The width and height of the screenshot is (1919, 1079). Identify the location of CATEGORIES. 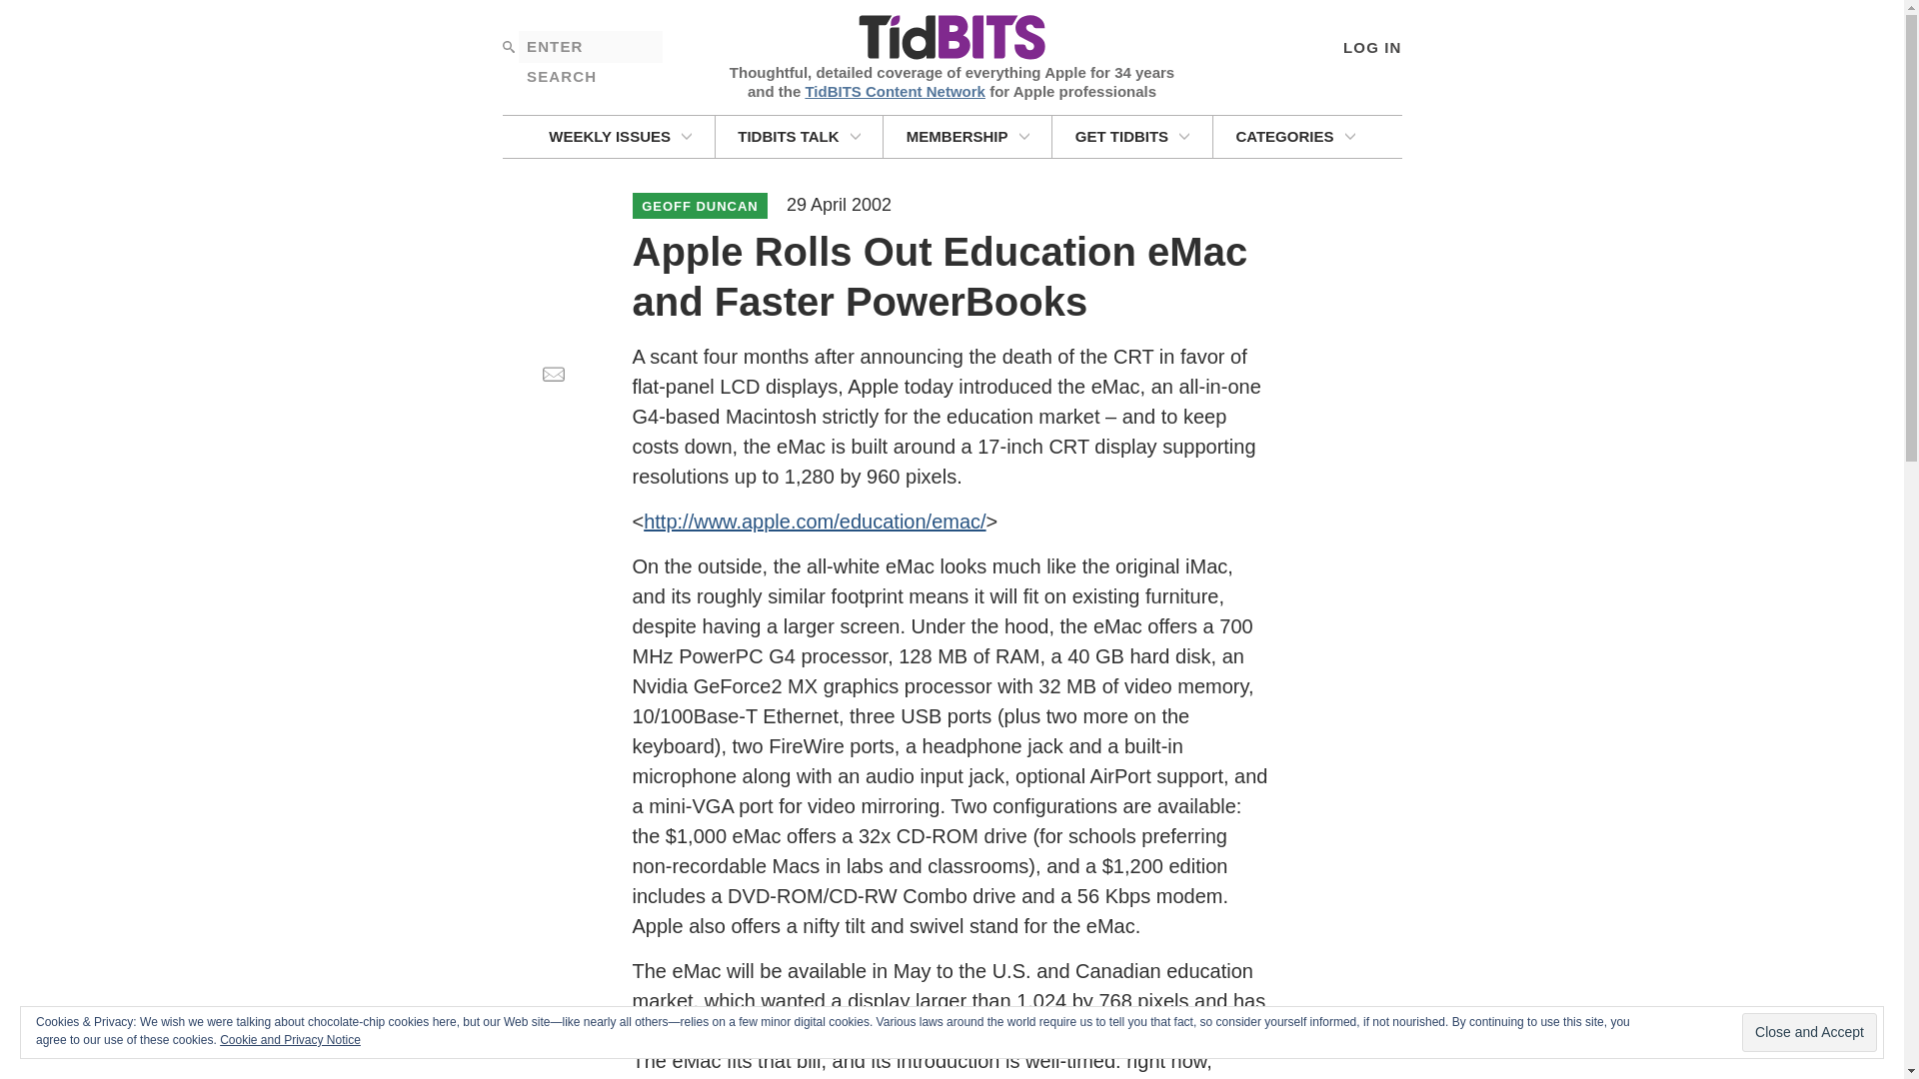
(1295, 136).